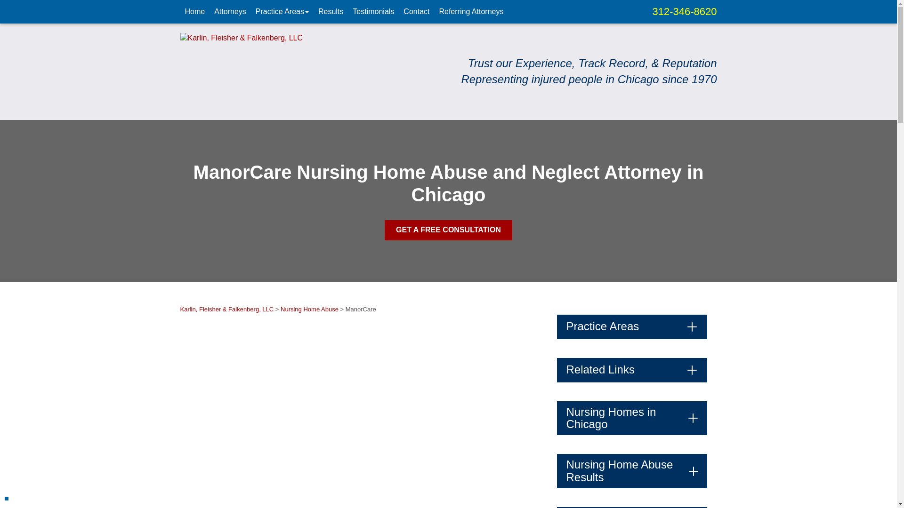 This screenshot has width=904, height=508. I want to click on Referring Attorneys, so click(471, 11).